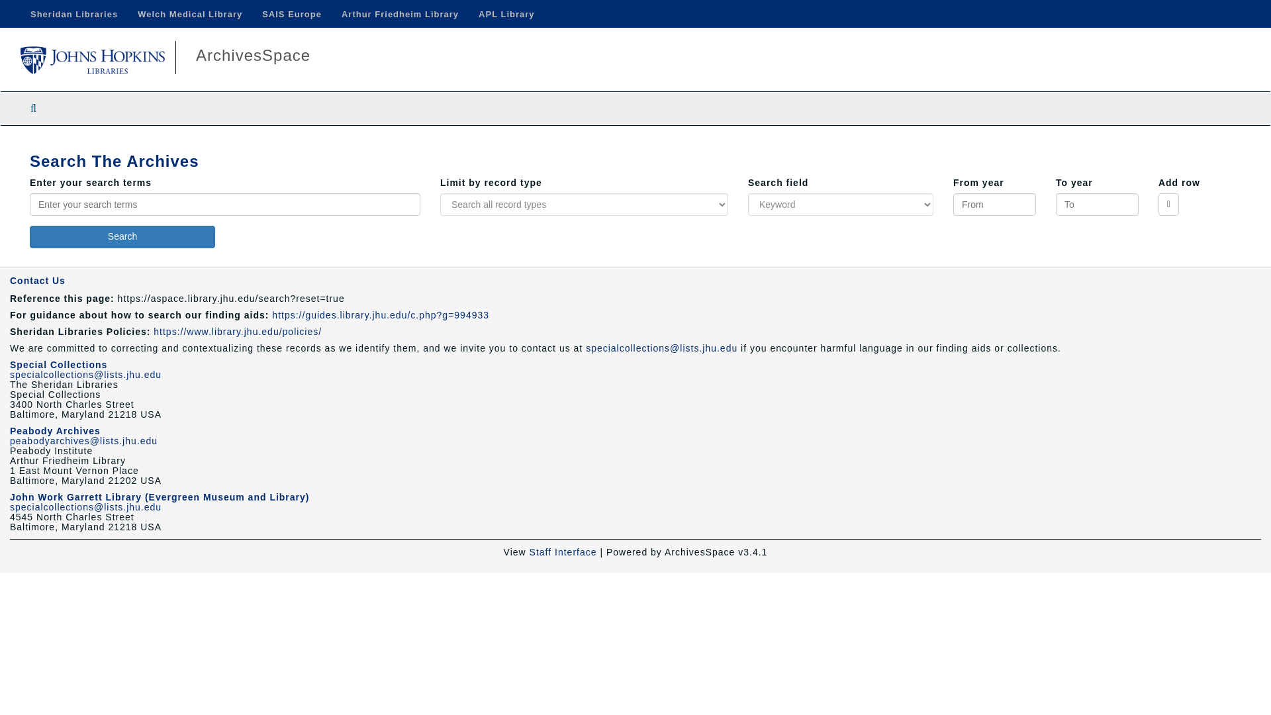  I want to click on Peabody Archives, so click(55, 430).